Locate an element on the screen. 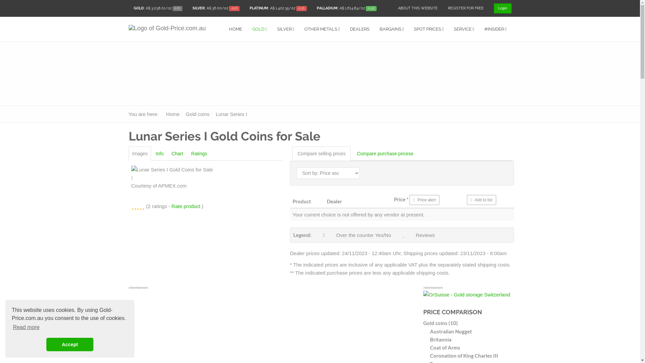 The width and height of the screenshot is (645, 363). Price alert is located at coordinates (425, 200).